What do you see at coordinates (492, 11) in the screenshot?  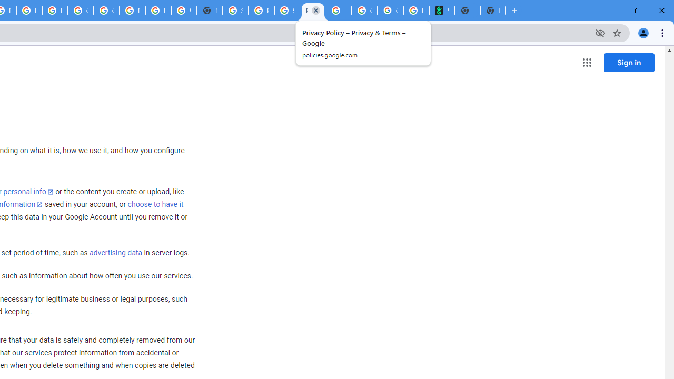 I see `New Tab` at bounding box center [492, 11].